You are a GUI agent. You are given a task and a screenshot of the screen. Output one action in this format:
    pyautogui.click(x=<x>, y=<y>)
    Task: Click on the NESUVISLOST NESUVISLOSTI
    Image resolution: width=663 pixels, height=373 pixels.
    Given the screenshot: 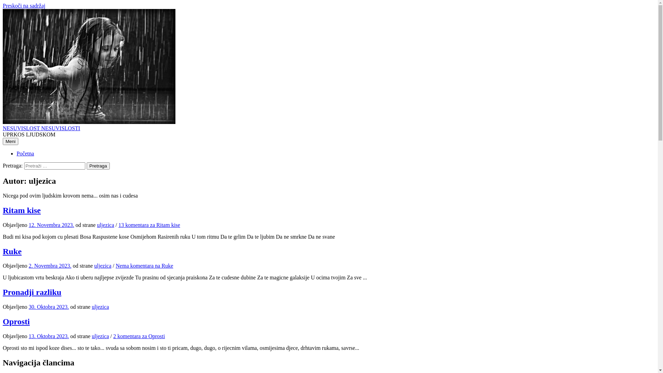 What is the action you would take?
    pyautogui.click(x=41, y=128)
    